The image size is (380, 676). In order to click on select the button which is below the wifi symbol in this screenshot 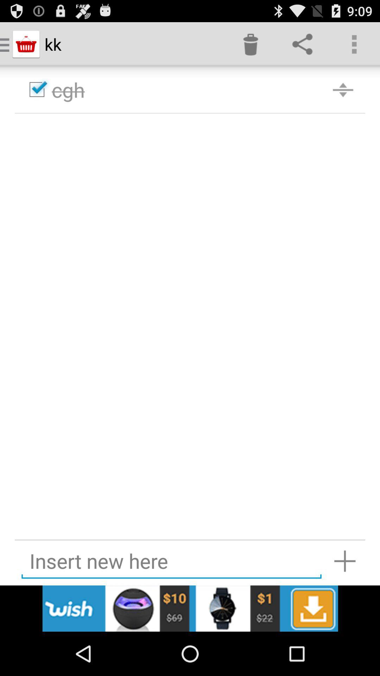, I will do `click(303, 44)`.